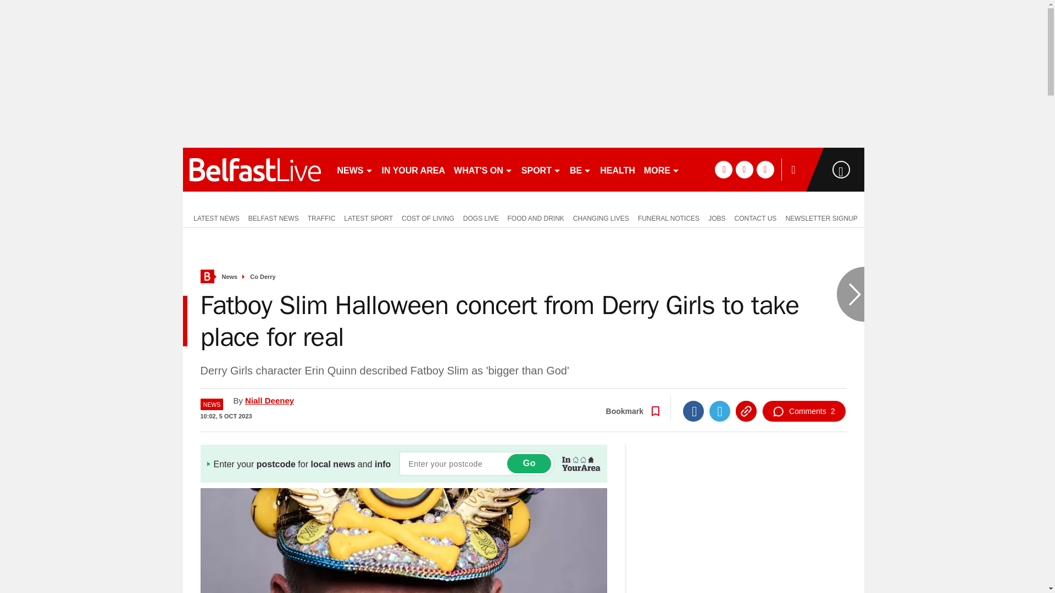 Image resolution: width=1055 pixels, height=593 pixels. Describe the element at coordinates (482, 169) in the screenshot. I see `WHAT'S ON` at that location.